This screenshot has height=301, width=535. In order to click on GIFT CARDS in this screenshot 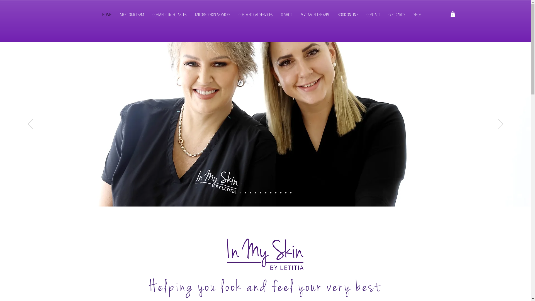, I will do `click(397, 18)`.